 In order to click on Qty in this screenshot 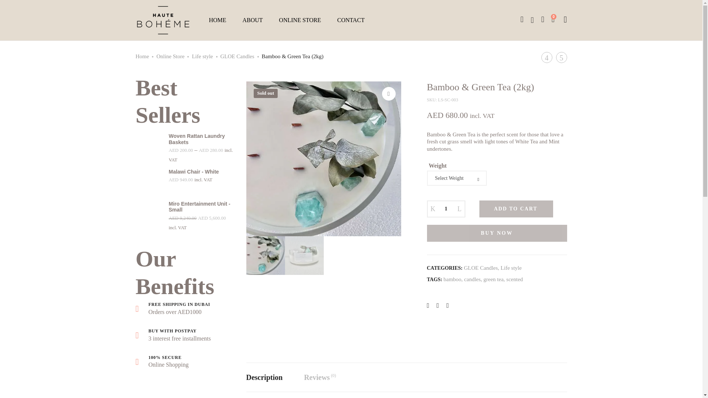, I will do `click(446, 209)`.